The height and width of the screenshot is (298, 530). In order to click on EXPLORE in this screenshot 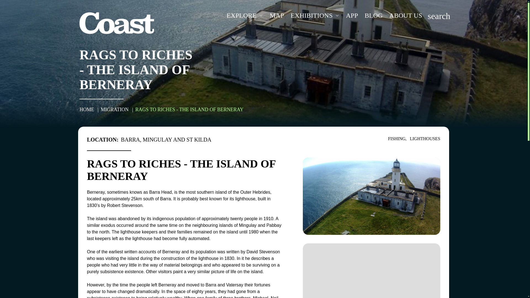, I will do `click(245, 15)`.